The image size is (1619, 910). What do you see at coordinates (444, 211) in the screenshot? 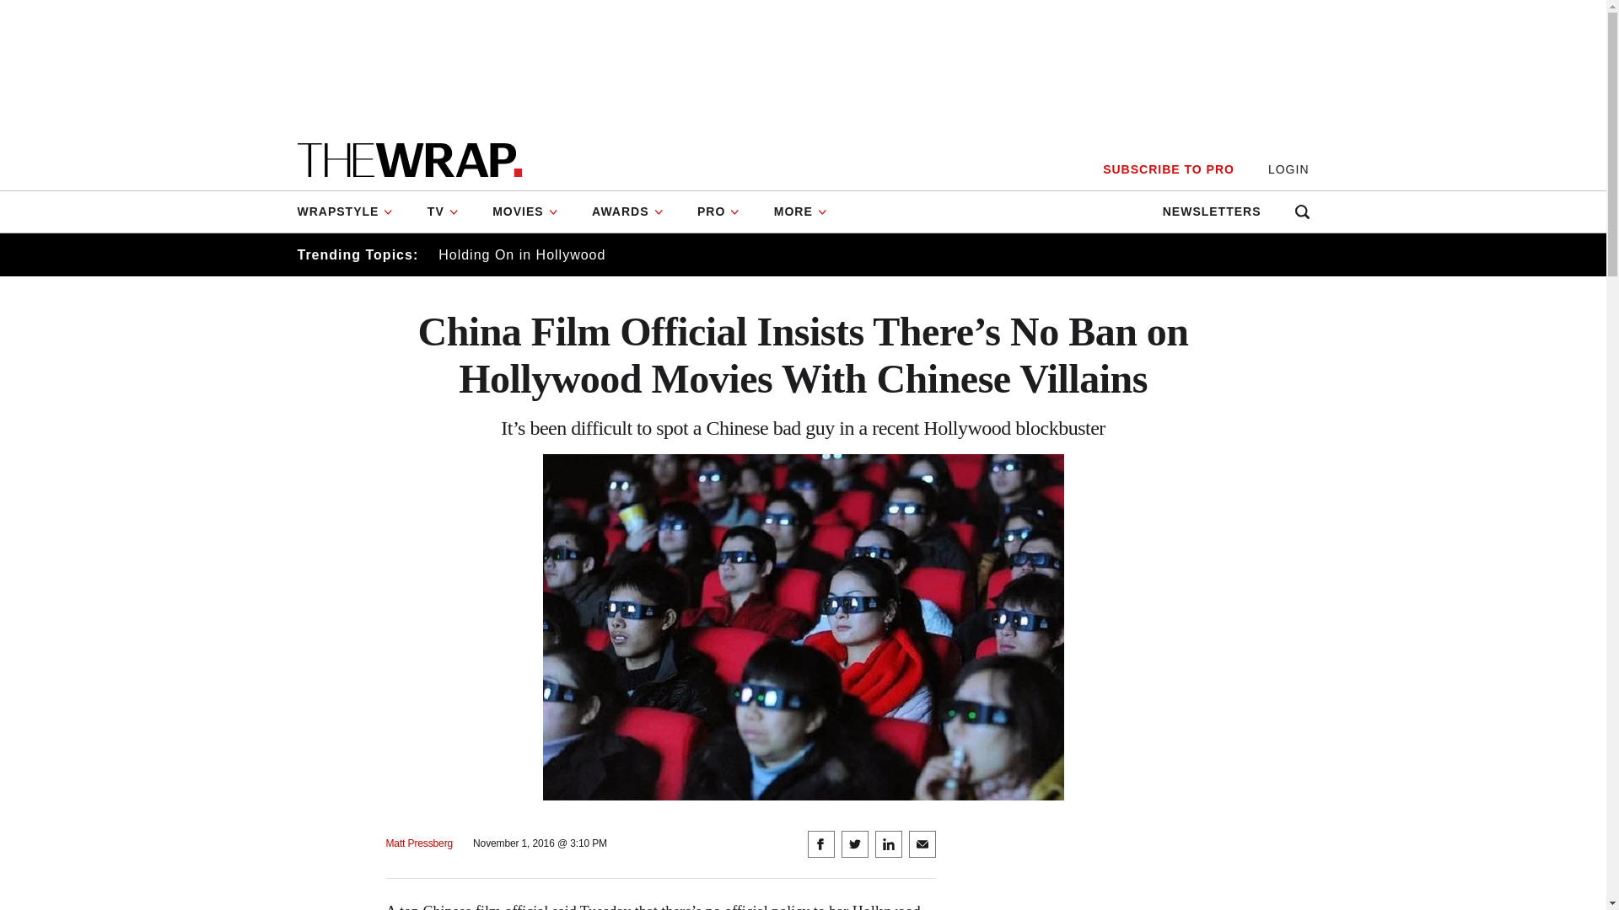
I see `TV` at bounding box center [444, 211].